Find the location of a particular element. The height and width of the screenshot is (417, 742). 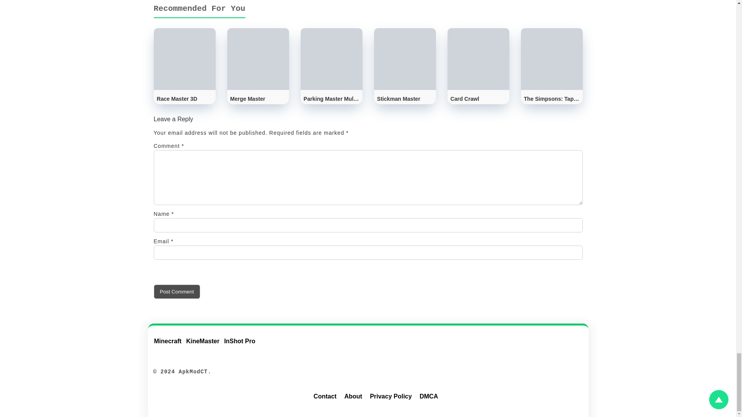

KineMaster Mod Apk is located at coordinates (205, 346).